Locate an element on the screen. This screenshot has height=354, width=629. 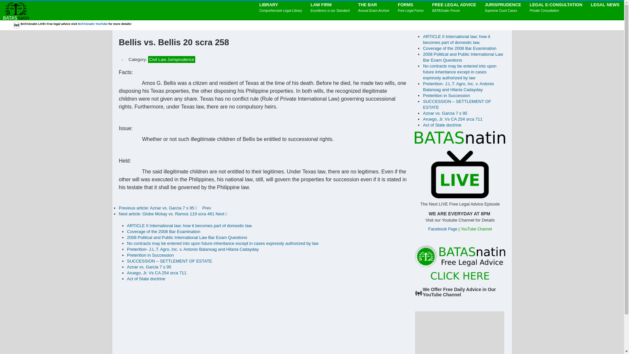
BATASnatin Free Legal Advice is located at coordinates (460, 262).